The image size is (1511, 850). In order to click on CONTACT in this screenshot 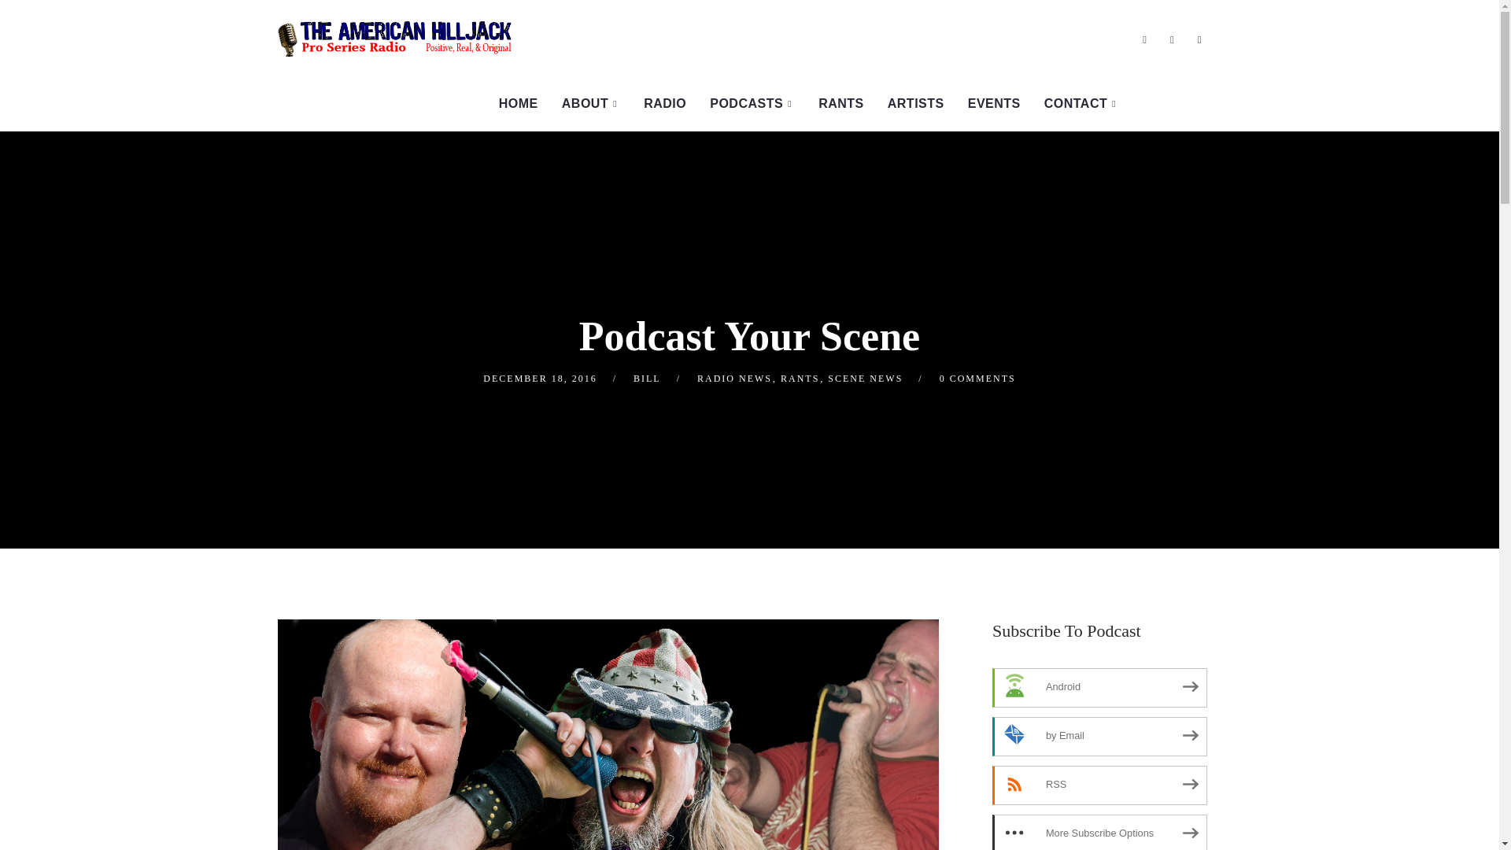, I will do `click(1081, 104)`.